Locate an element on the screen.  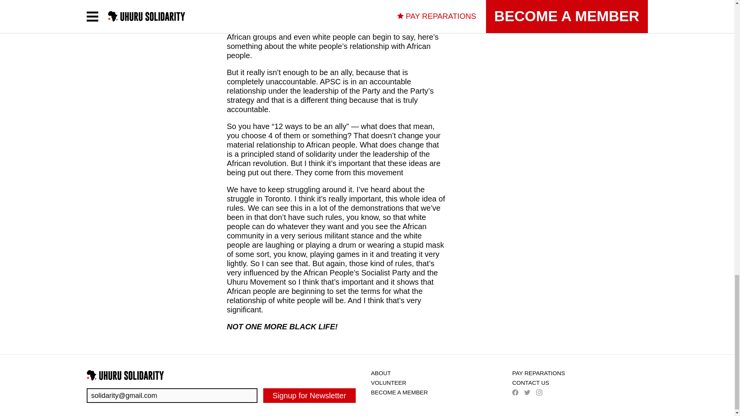
ABOUT is located at coordinates (380, 373).